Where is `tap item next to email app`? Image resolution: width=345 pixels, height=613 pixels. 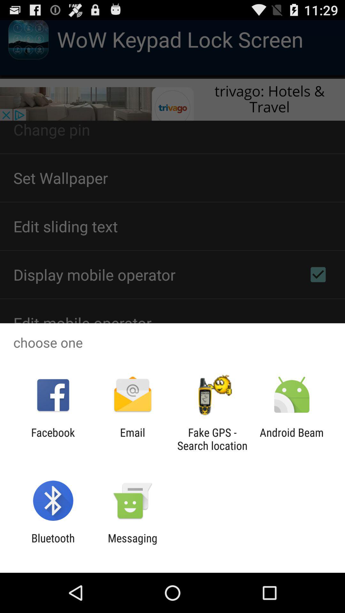
tap item next to email app is located at coordinates (53, 439).